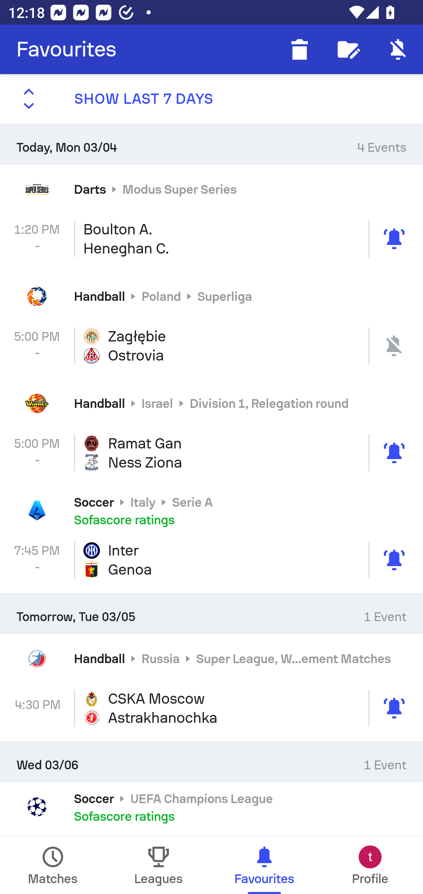 The image size is (423, 894). Describe the element at coordinates (398, 49) in the screenshot. I see `Enable notifications` at that location.